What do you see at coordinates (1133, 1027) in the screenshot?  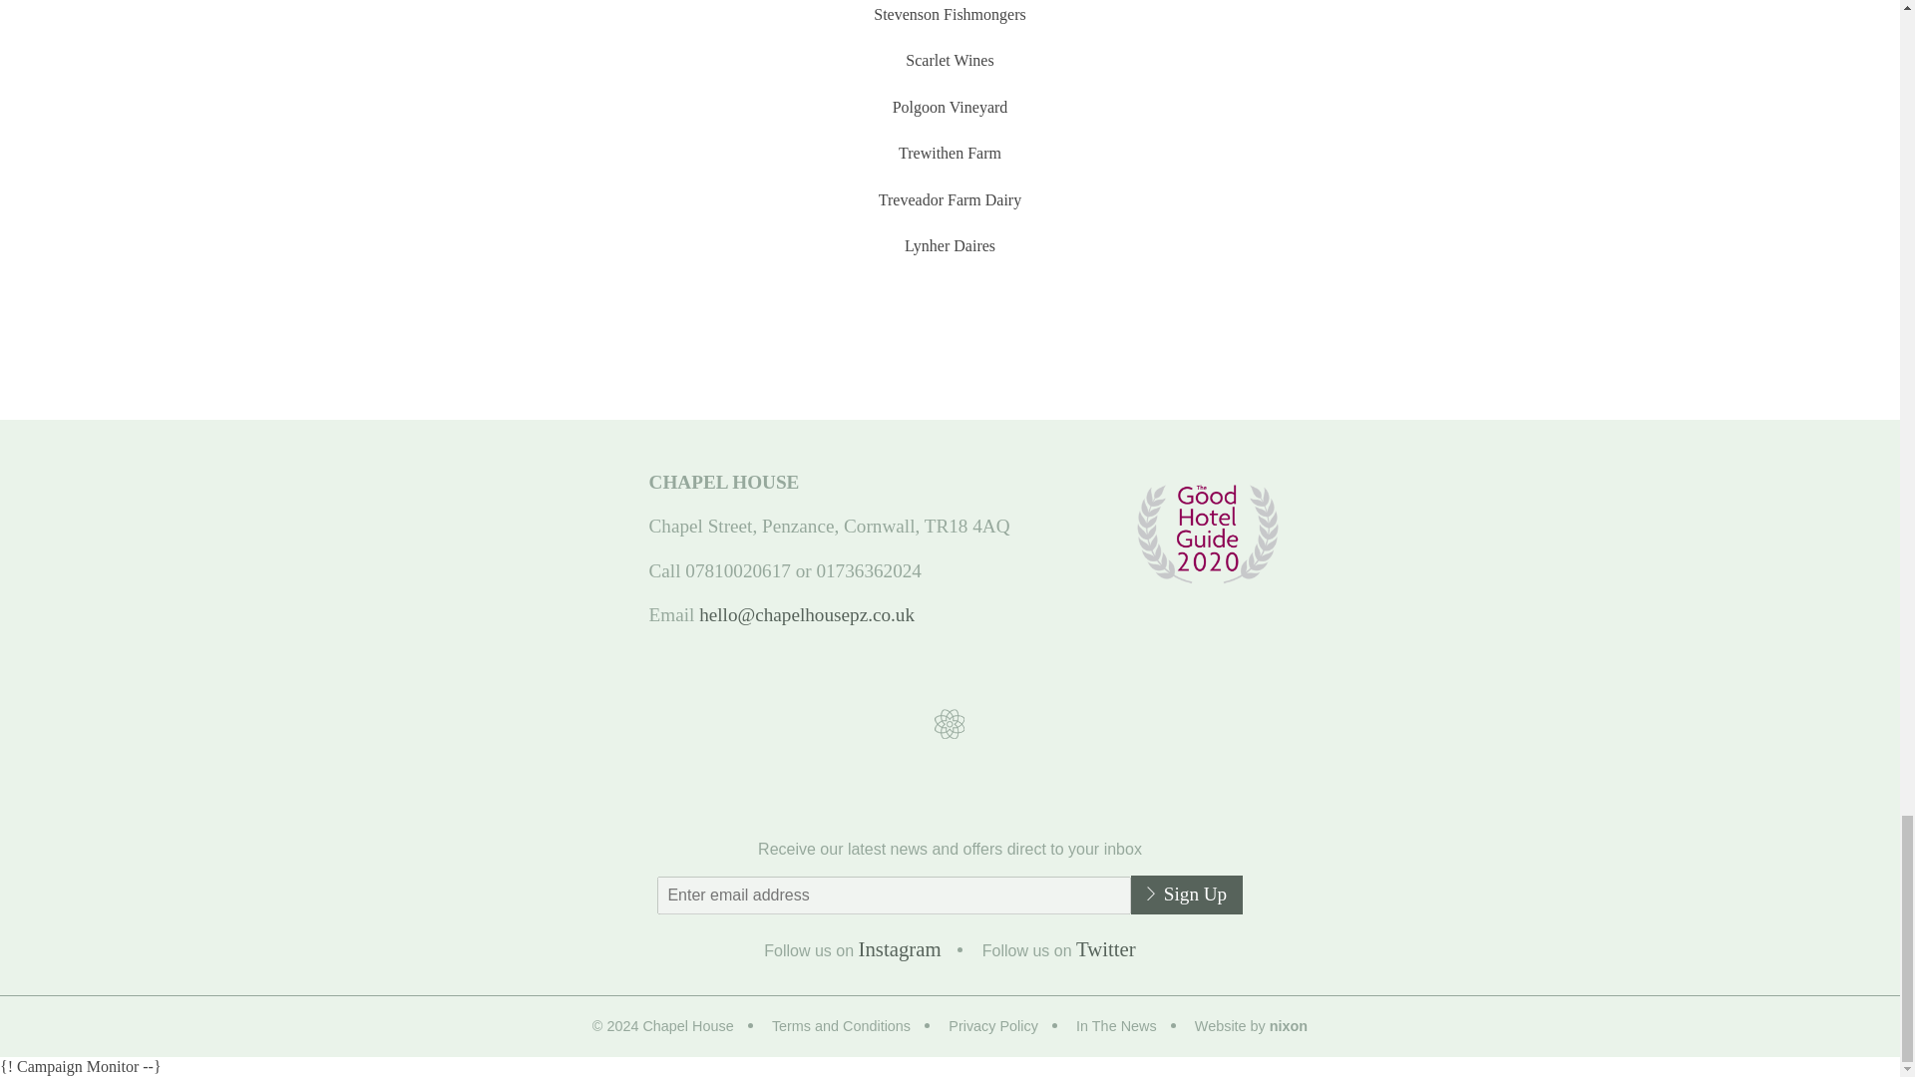 I see `In The News` at bounding box center [1133, 1027].